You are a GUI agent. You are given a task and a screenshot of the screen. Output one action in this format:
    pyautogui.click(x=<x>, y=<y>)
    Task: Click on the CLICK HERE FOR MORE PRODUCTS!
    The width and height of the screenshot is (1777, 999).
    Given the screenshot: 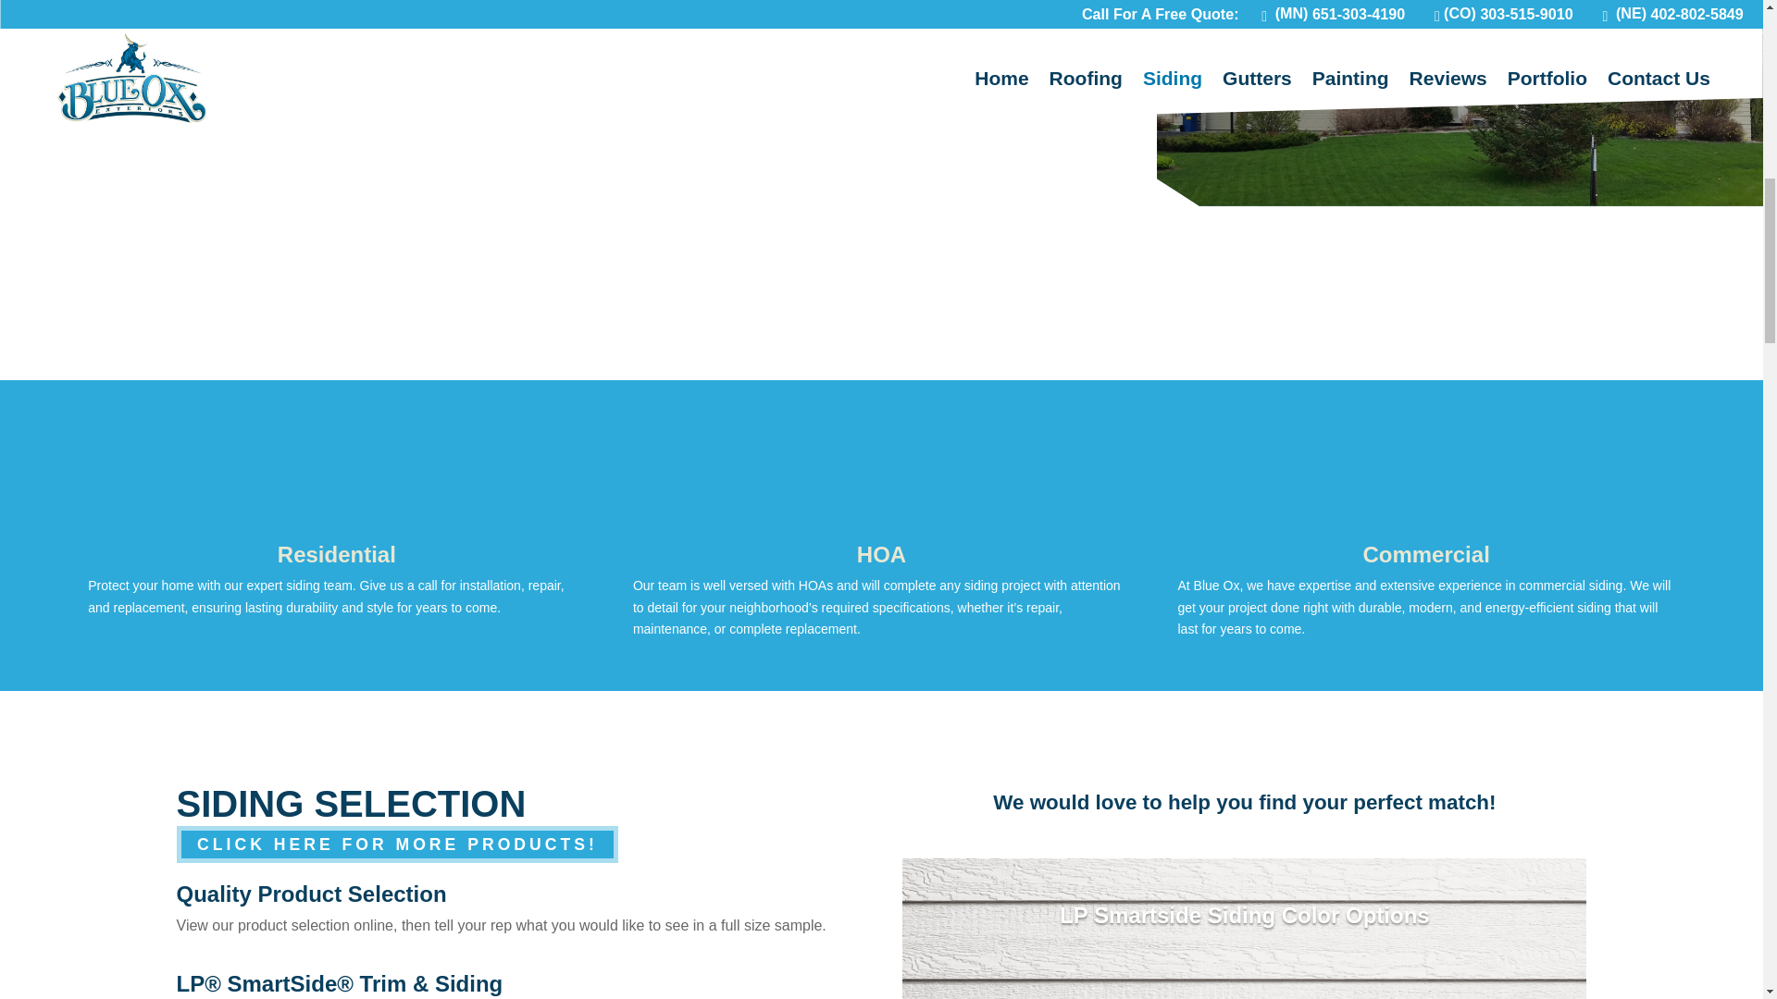 What is the action you would take?
    pyautogui.click(x=397, y=845)
    